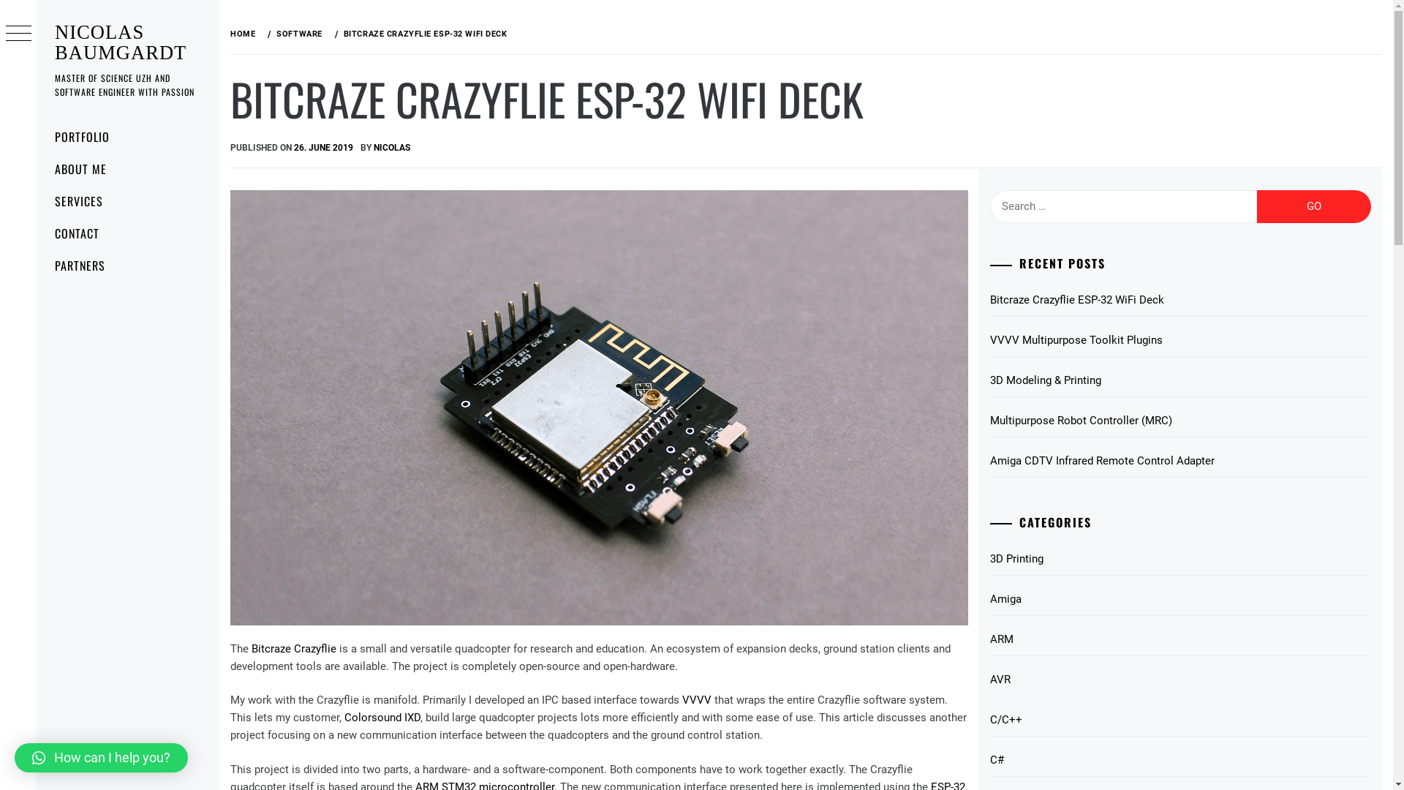 Image resolution: width=1404 pixels, height=790 pixels. Describe the element at coordinates (128, 137) in the screenshot. I see `PORTFOLIO` at that location.